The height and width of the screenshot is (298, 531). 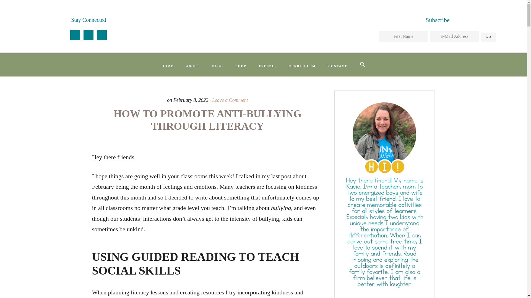 I want to click on CURRICULUM, so click(x=302, y=66).